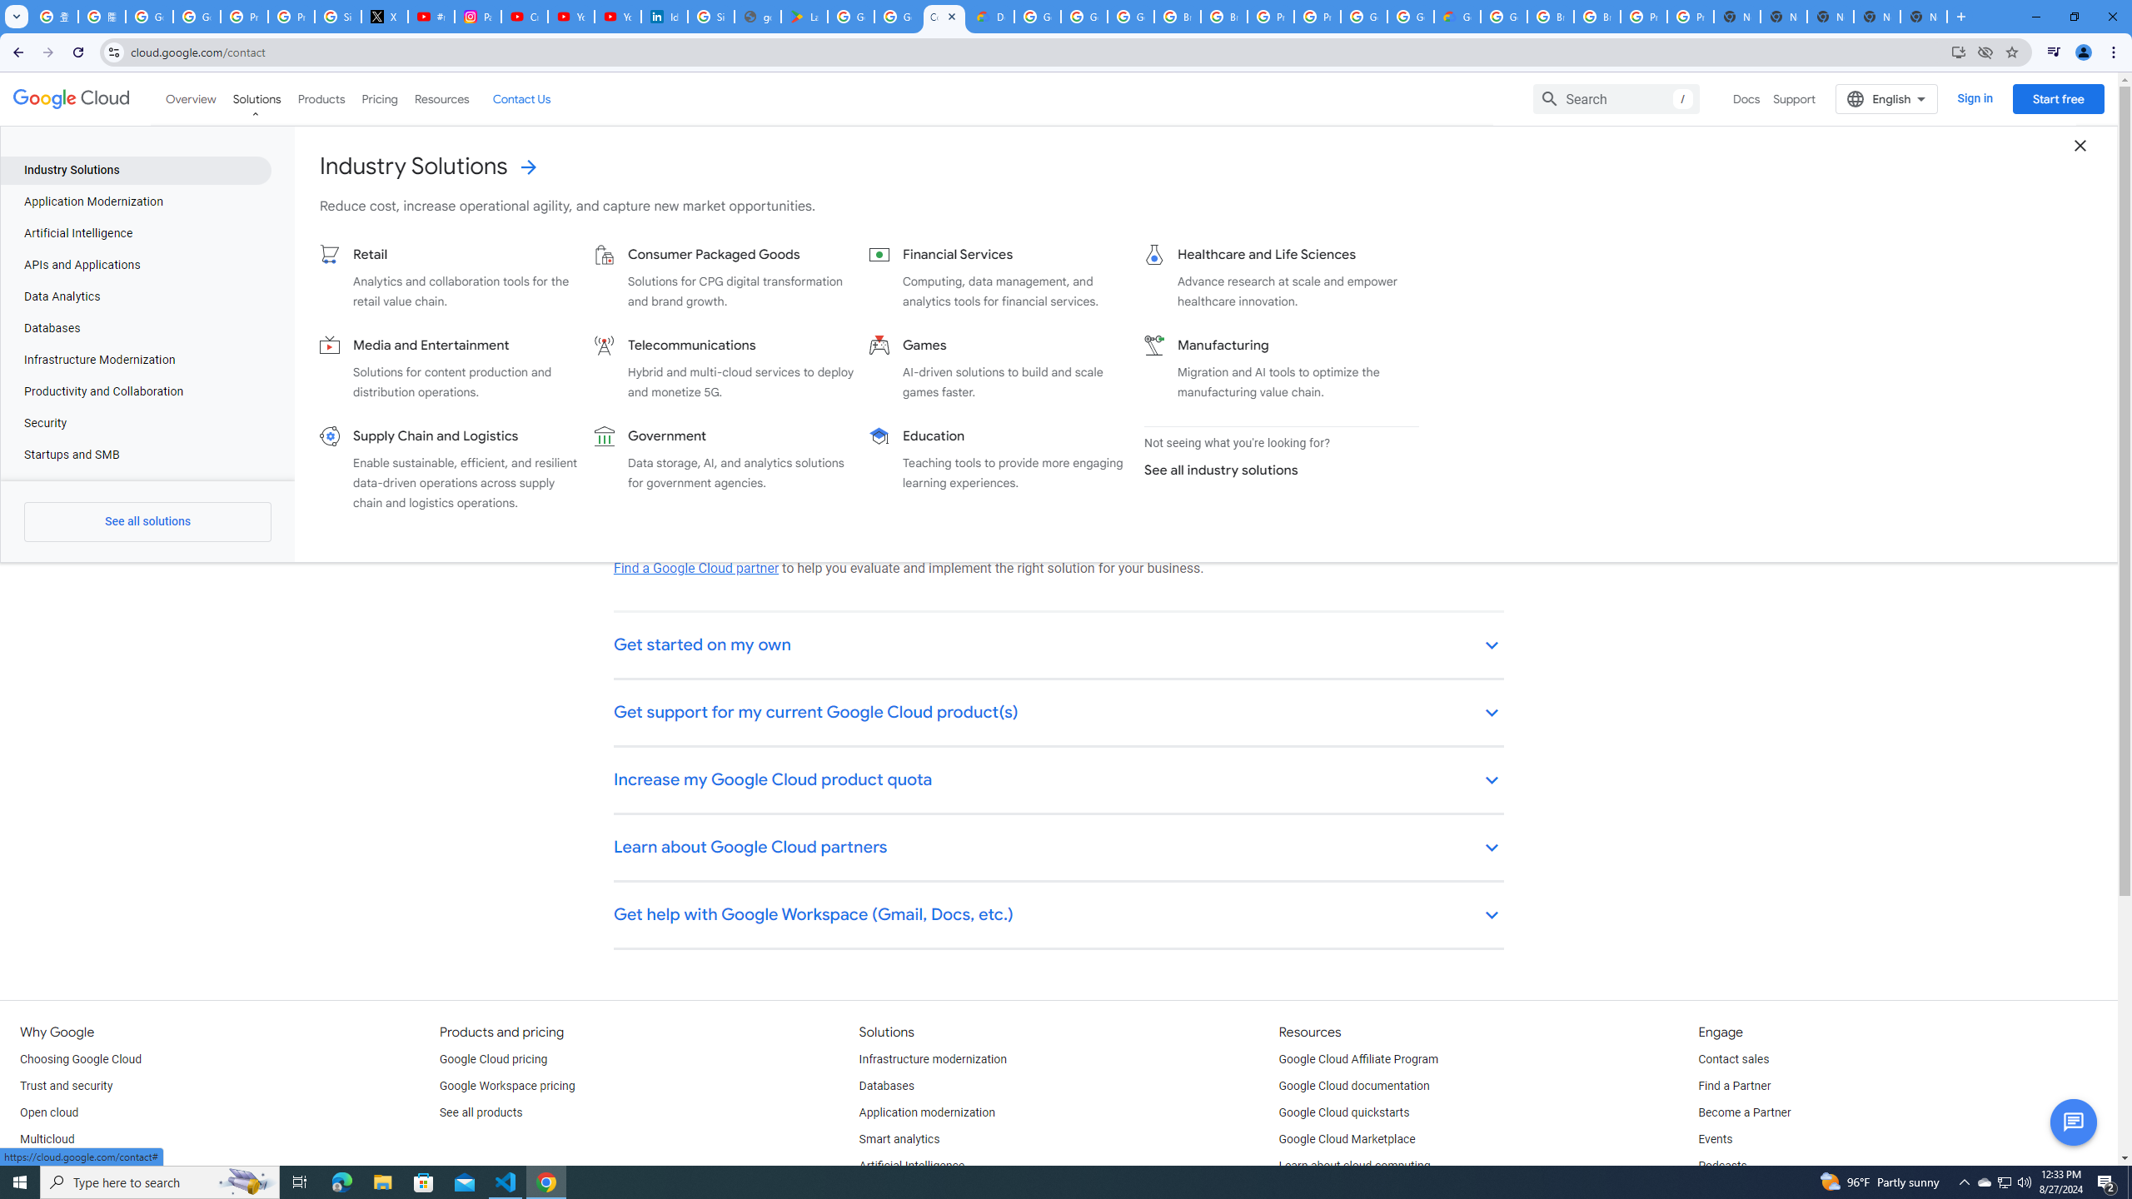 The image size is (2132, 1199). What do you see at coordinates (72, 99) in the screenshot?
I see `Google Cloud` at bounding box center [72, 99].